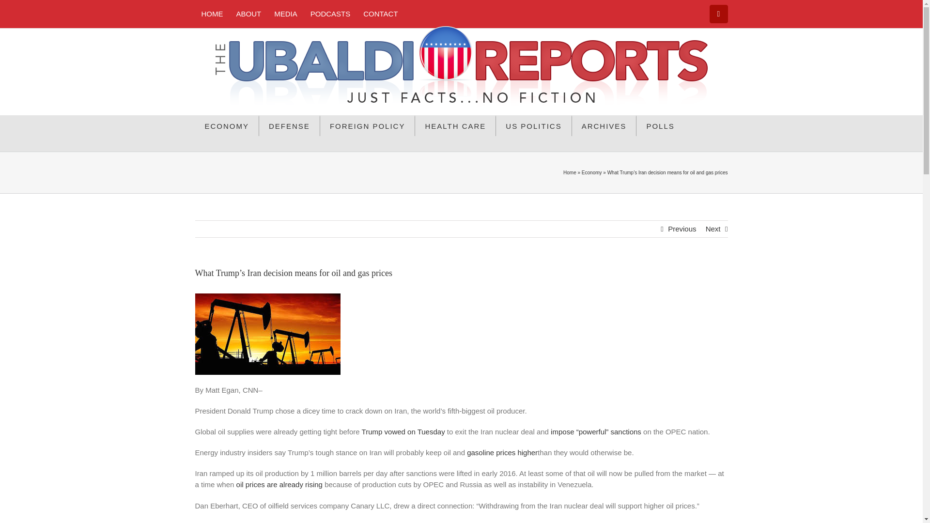  What do you see at coordinates (248, 14) in the screenshot?
I see `ABOUT` at bounding box center [248, 14].